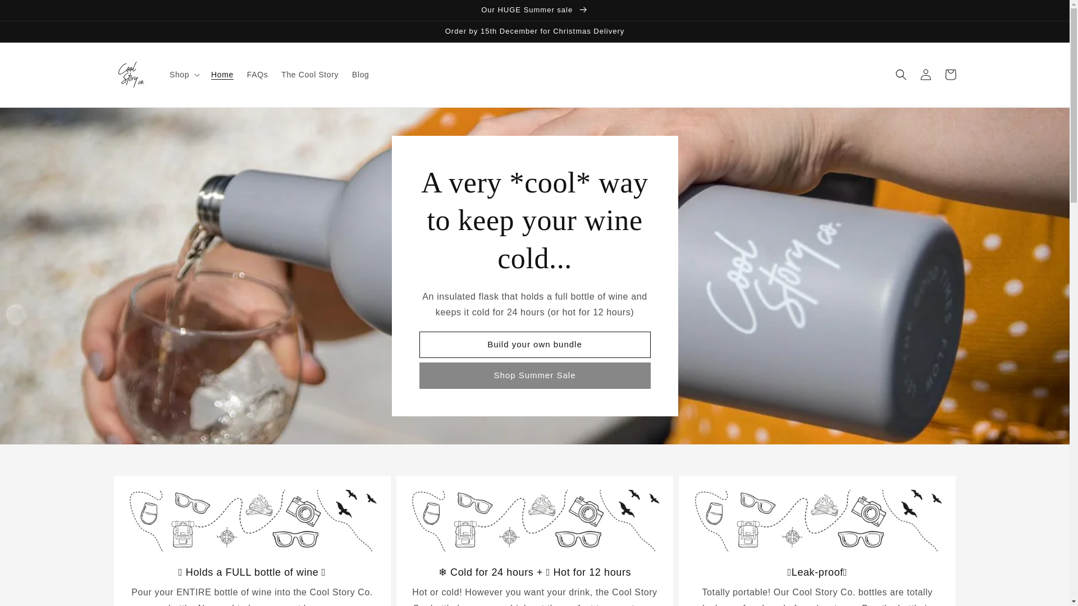  Describe the element at coordinates (925, 75) in the screenshot. I see `Log in` at that location.